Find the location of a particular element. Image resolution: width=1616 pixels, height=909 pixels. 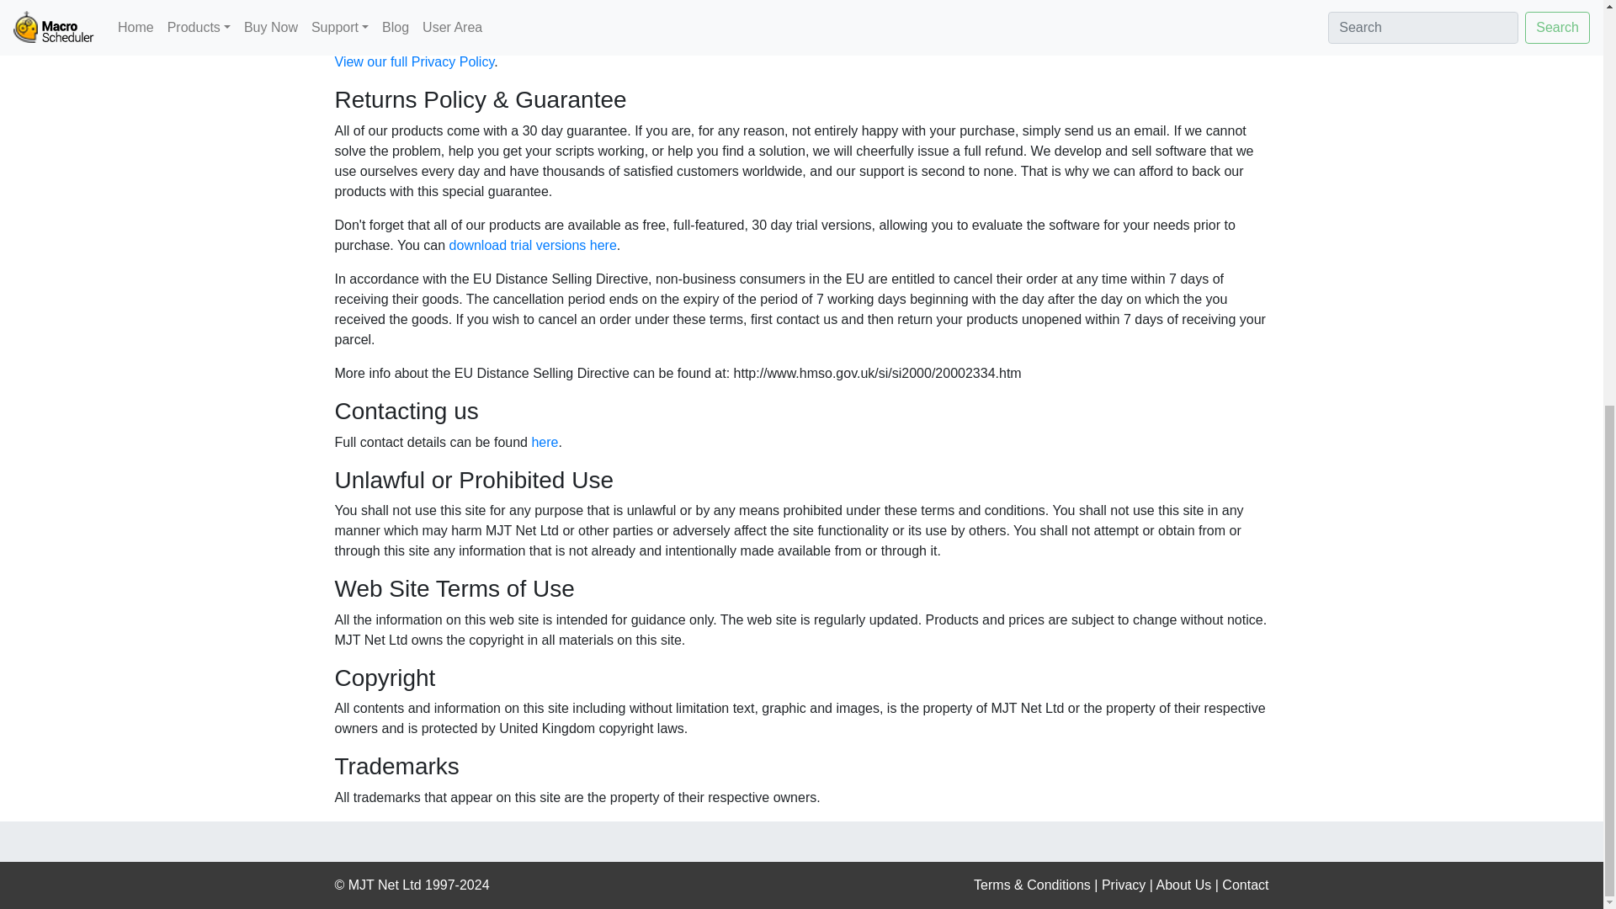

View our full Privacy Policy is located at coordinates (414, 61).